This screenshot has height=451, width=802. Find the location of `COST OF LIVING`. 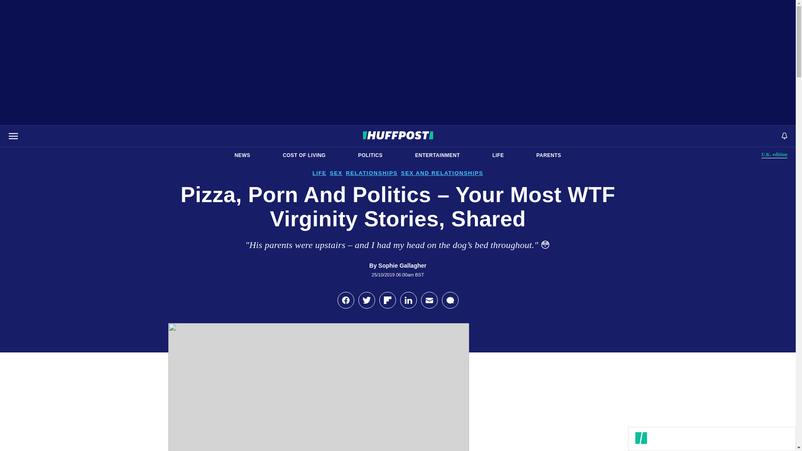

COST OF LIVING is located at coordinates (304, 155).